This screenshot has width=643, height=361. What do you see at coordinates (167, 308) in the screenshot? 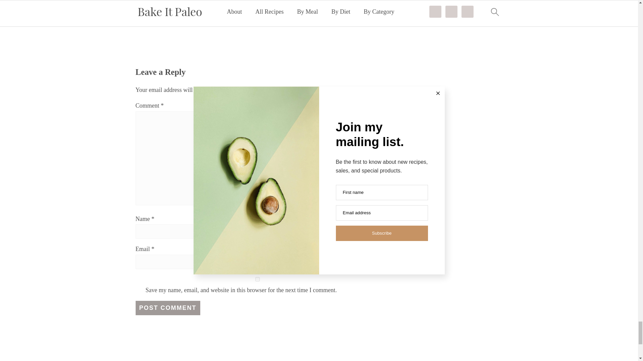
I see `Post Comment` at bounding box center [167, 308].